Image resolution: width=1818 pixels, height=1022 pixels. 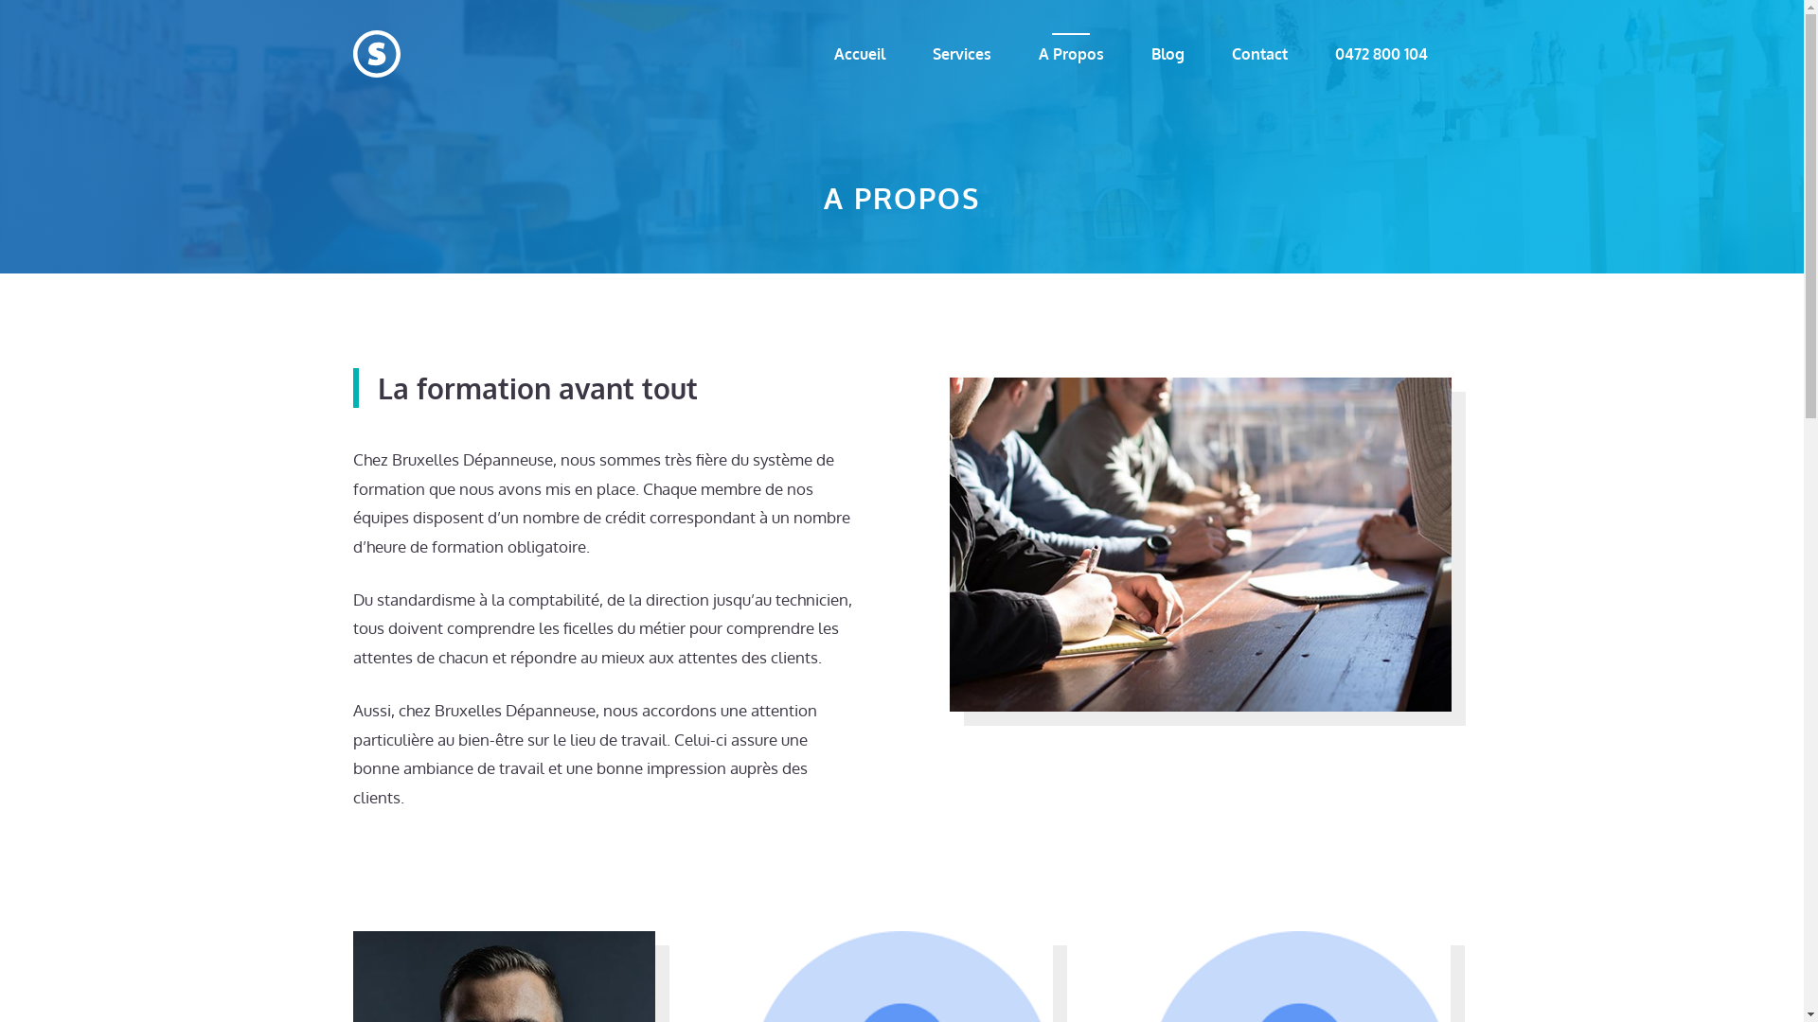 I want to click on Accueil, so click(x=860, y=54).